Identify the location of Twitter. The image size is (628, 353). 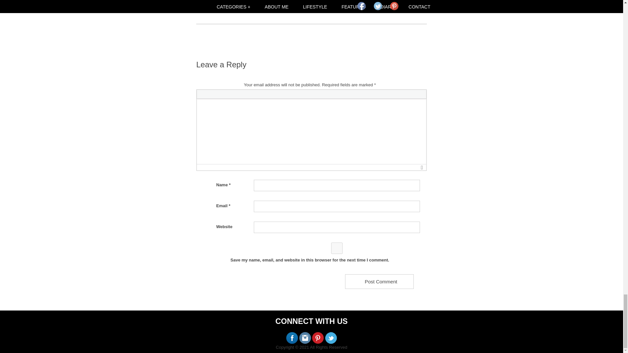
(377, 6).